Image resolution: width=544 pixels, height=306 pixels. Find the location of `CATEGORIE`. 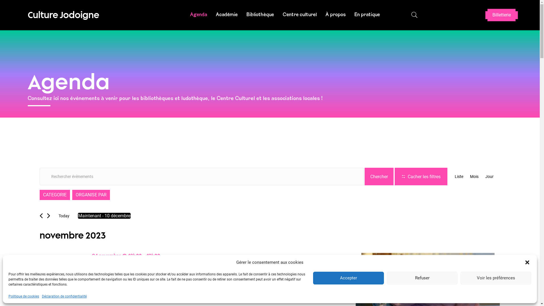

CATEGORIE is located at coordinates (55, 195).